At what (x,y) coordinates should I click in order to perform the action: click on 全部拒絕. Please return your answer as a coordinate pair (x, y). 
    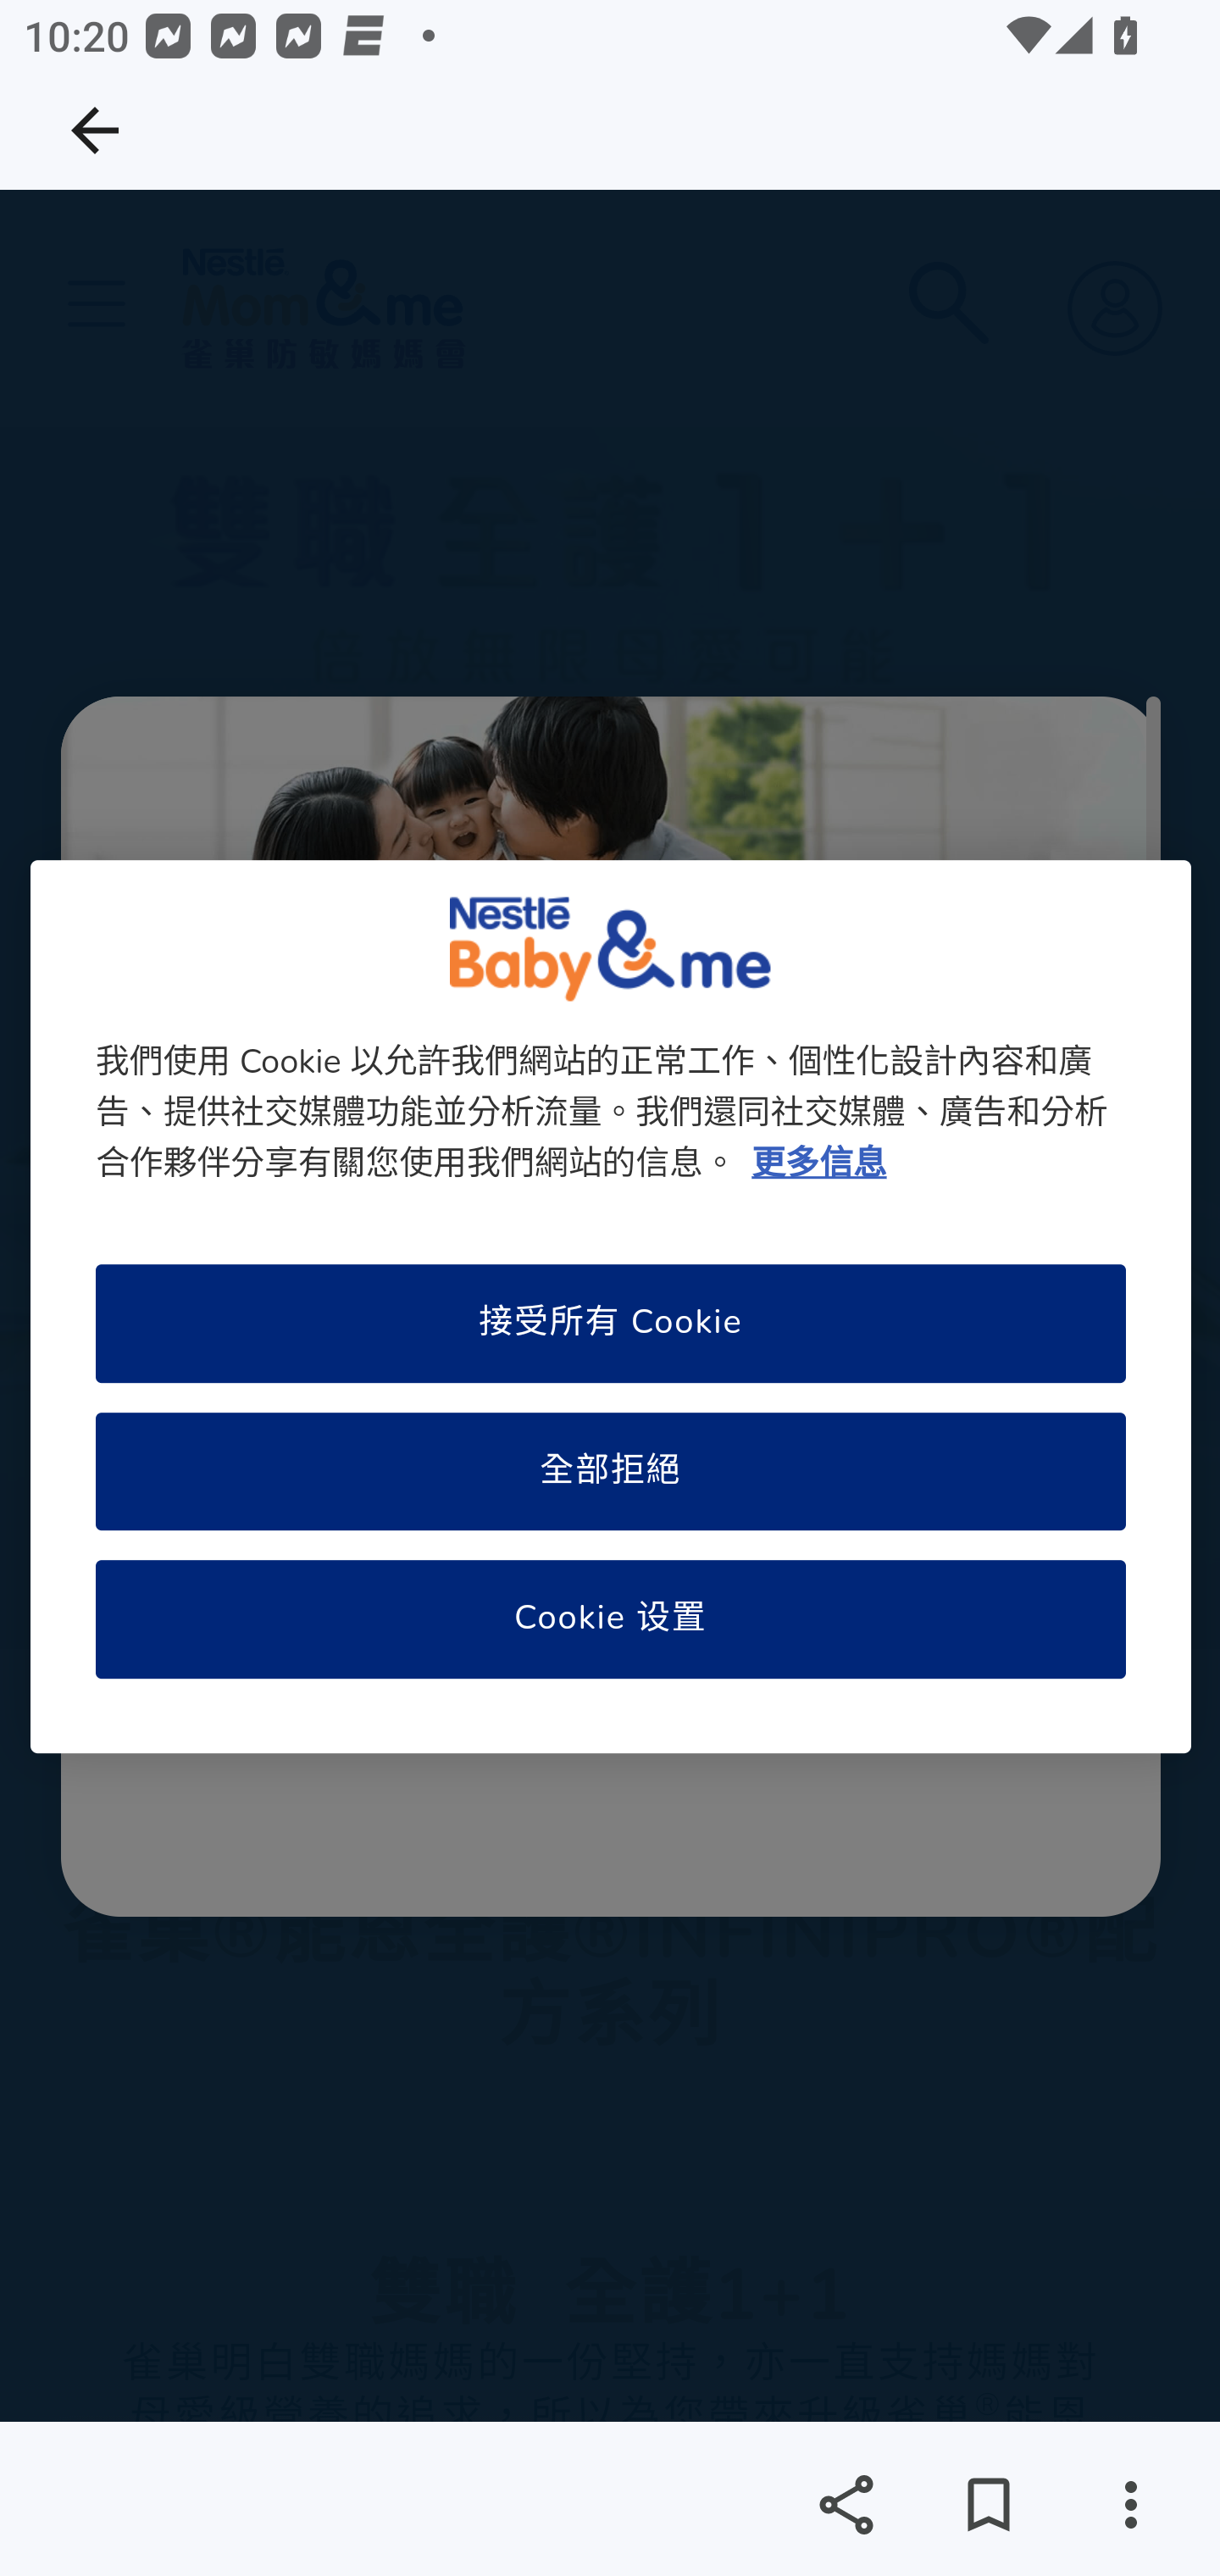
    Looking at the image, I should click on (611, 1471).